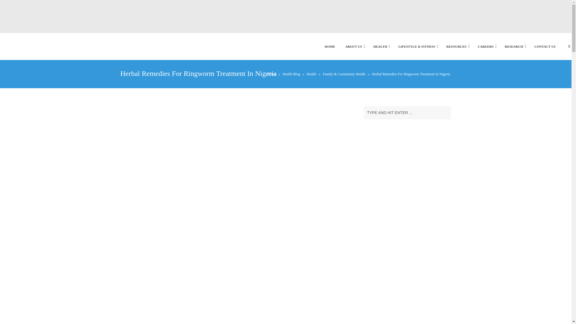 Image resolution: width=576 pixels, height=324 pixels. Describe the element at coordinates (485, 46) in the screenshot. I see `CAREERS` at that location.